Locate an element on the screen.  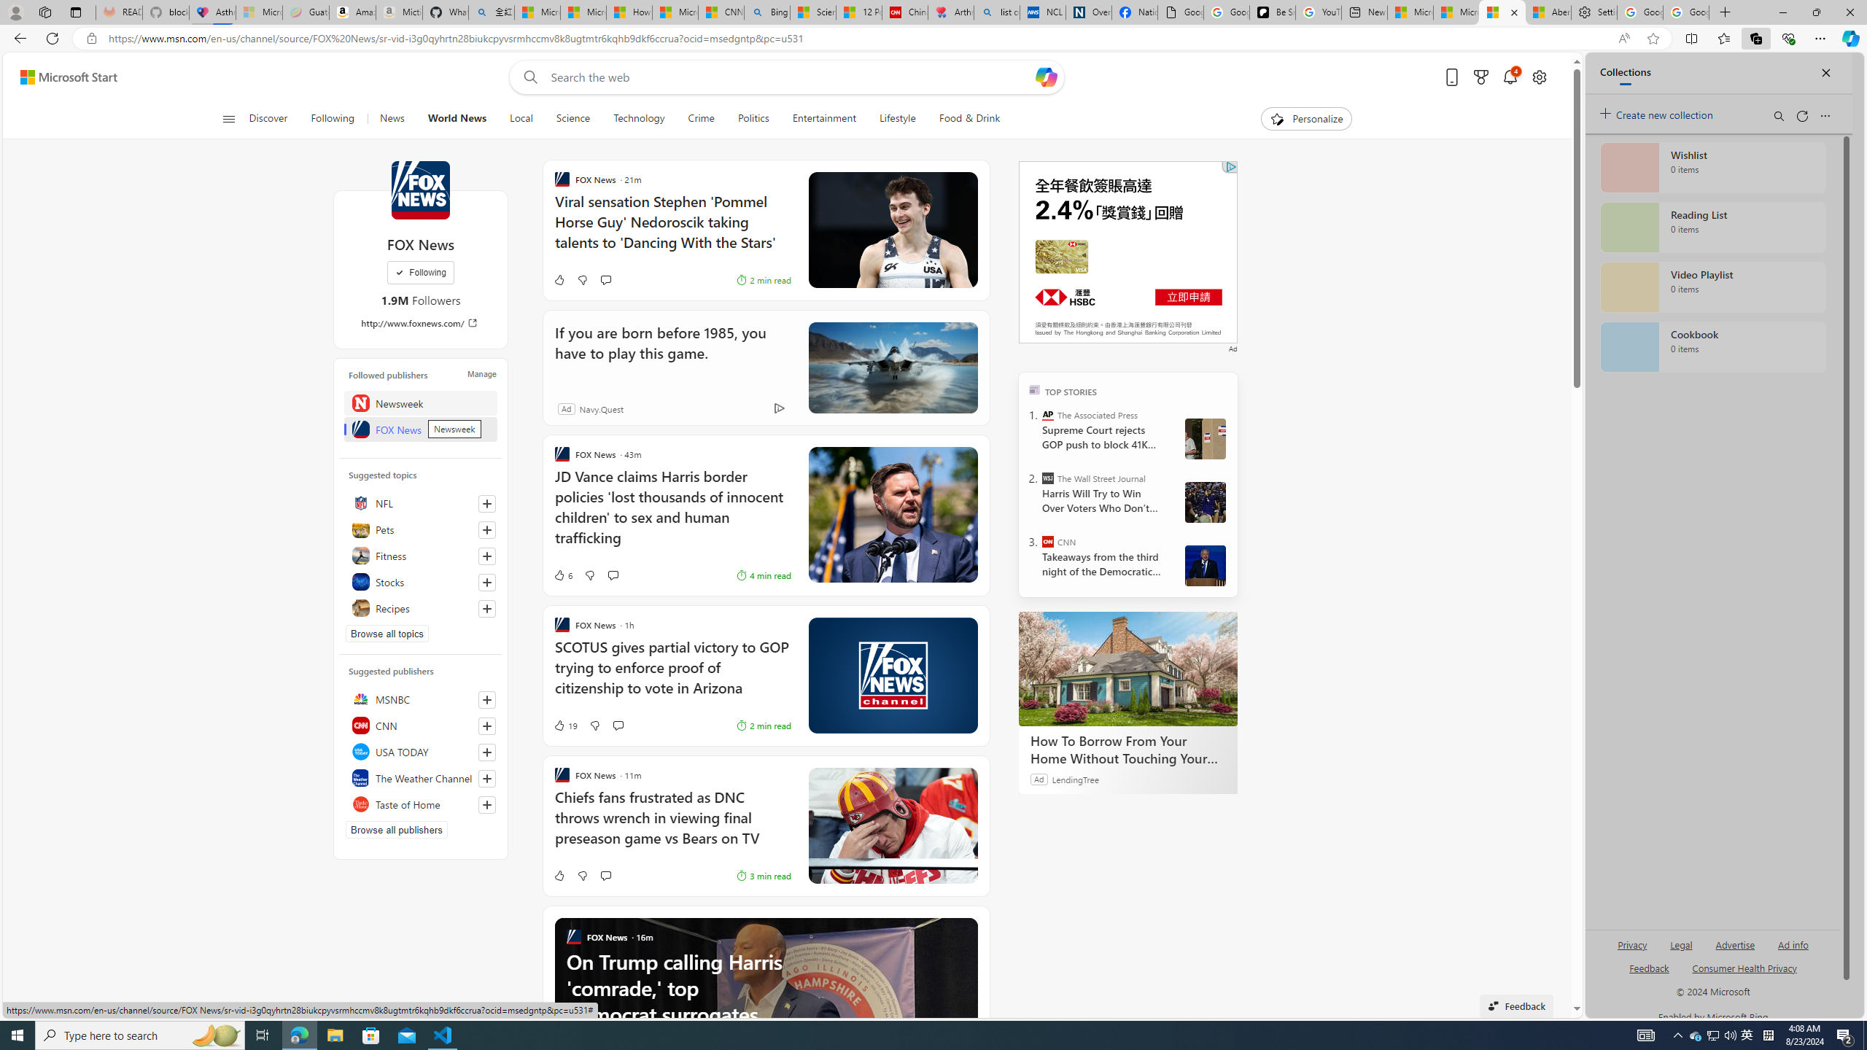
MSNBC is located at coordinates (420, 699).